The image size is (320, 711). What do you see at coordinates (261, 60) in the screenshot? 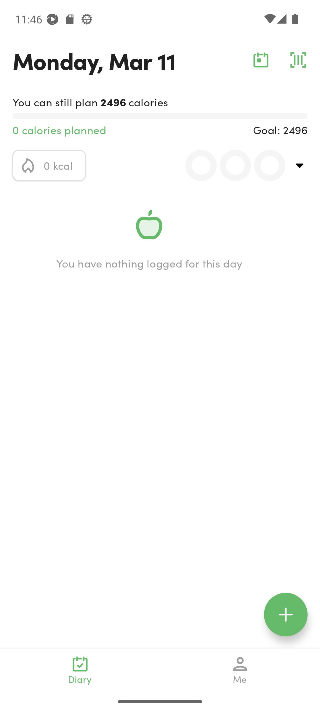
I see `calendar_action` at bounding box center [261, 60].